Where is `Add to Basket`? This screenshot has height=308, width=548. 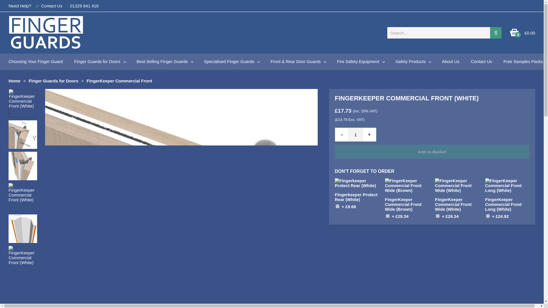 Add to Basket is located at coordinates (396, 216).